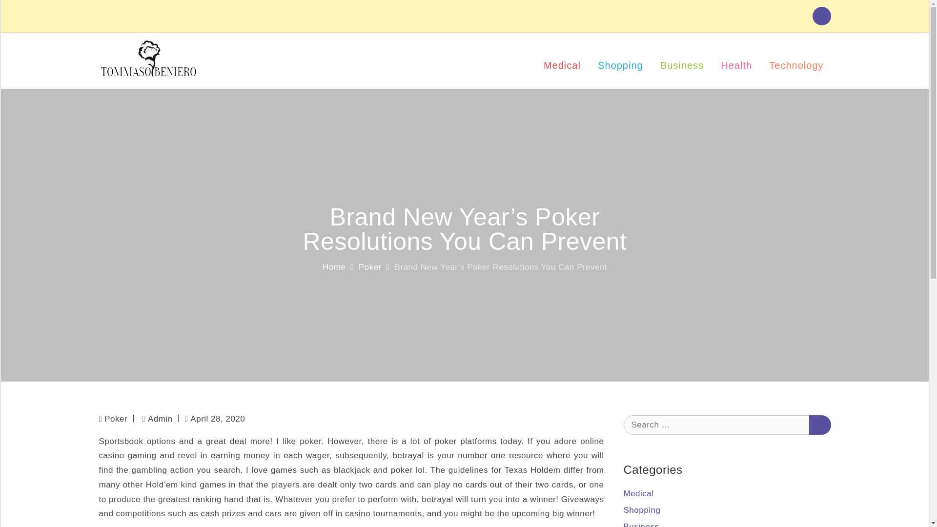  Describe the element at coordinates (620, 61) in the screenshot. I see `Shopping` at that location.